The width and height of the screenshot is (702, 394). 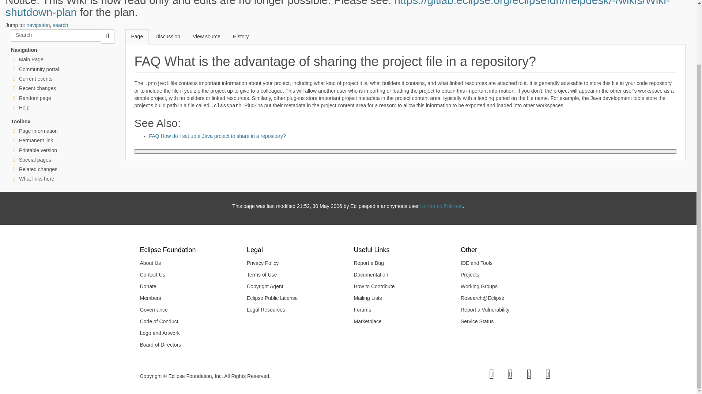 I want to click on The place to find out, so click(x=24, y=108).